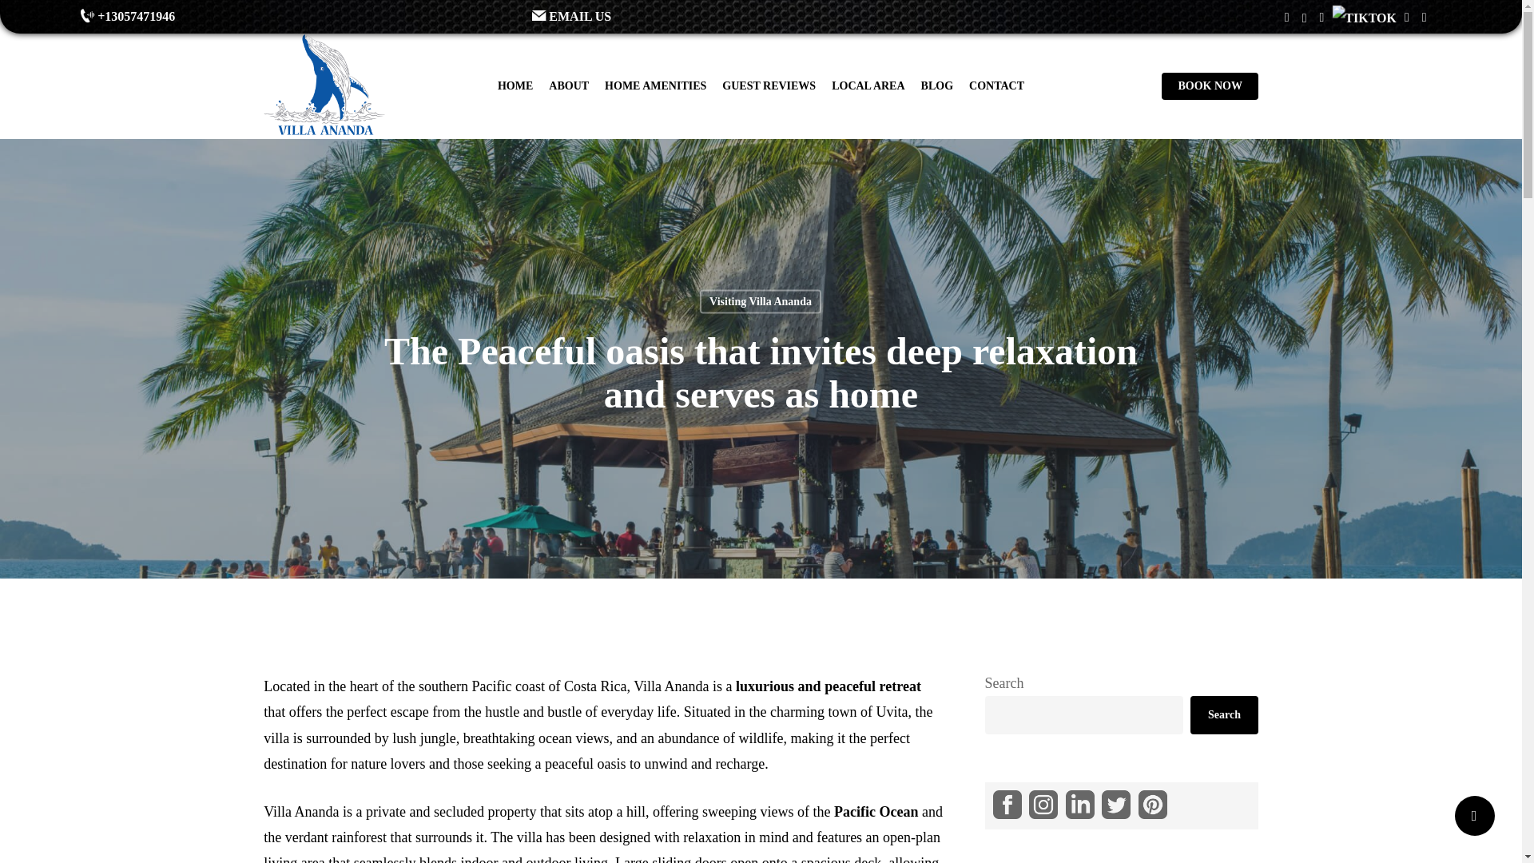 This screenshot has width=1534, height=863. What do you see at coordinates (877, 812) in the screenshot?
I see `Pacific Ocean` at bounding box center [877, 812].